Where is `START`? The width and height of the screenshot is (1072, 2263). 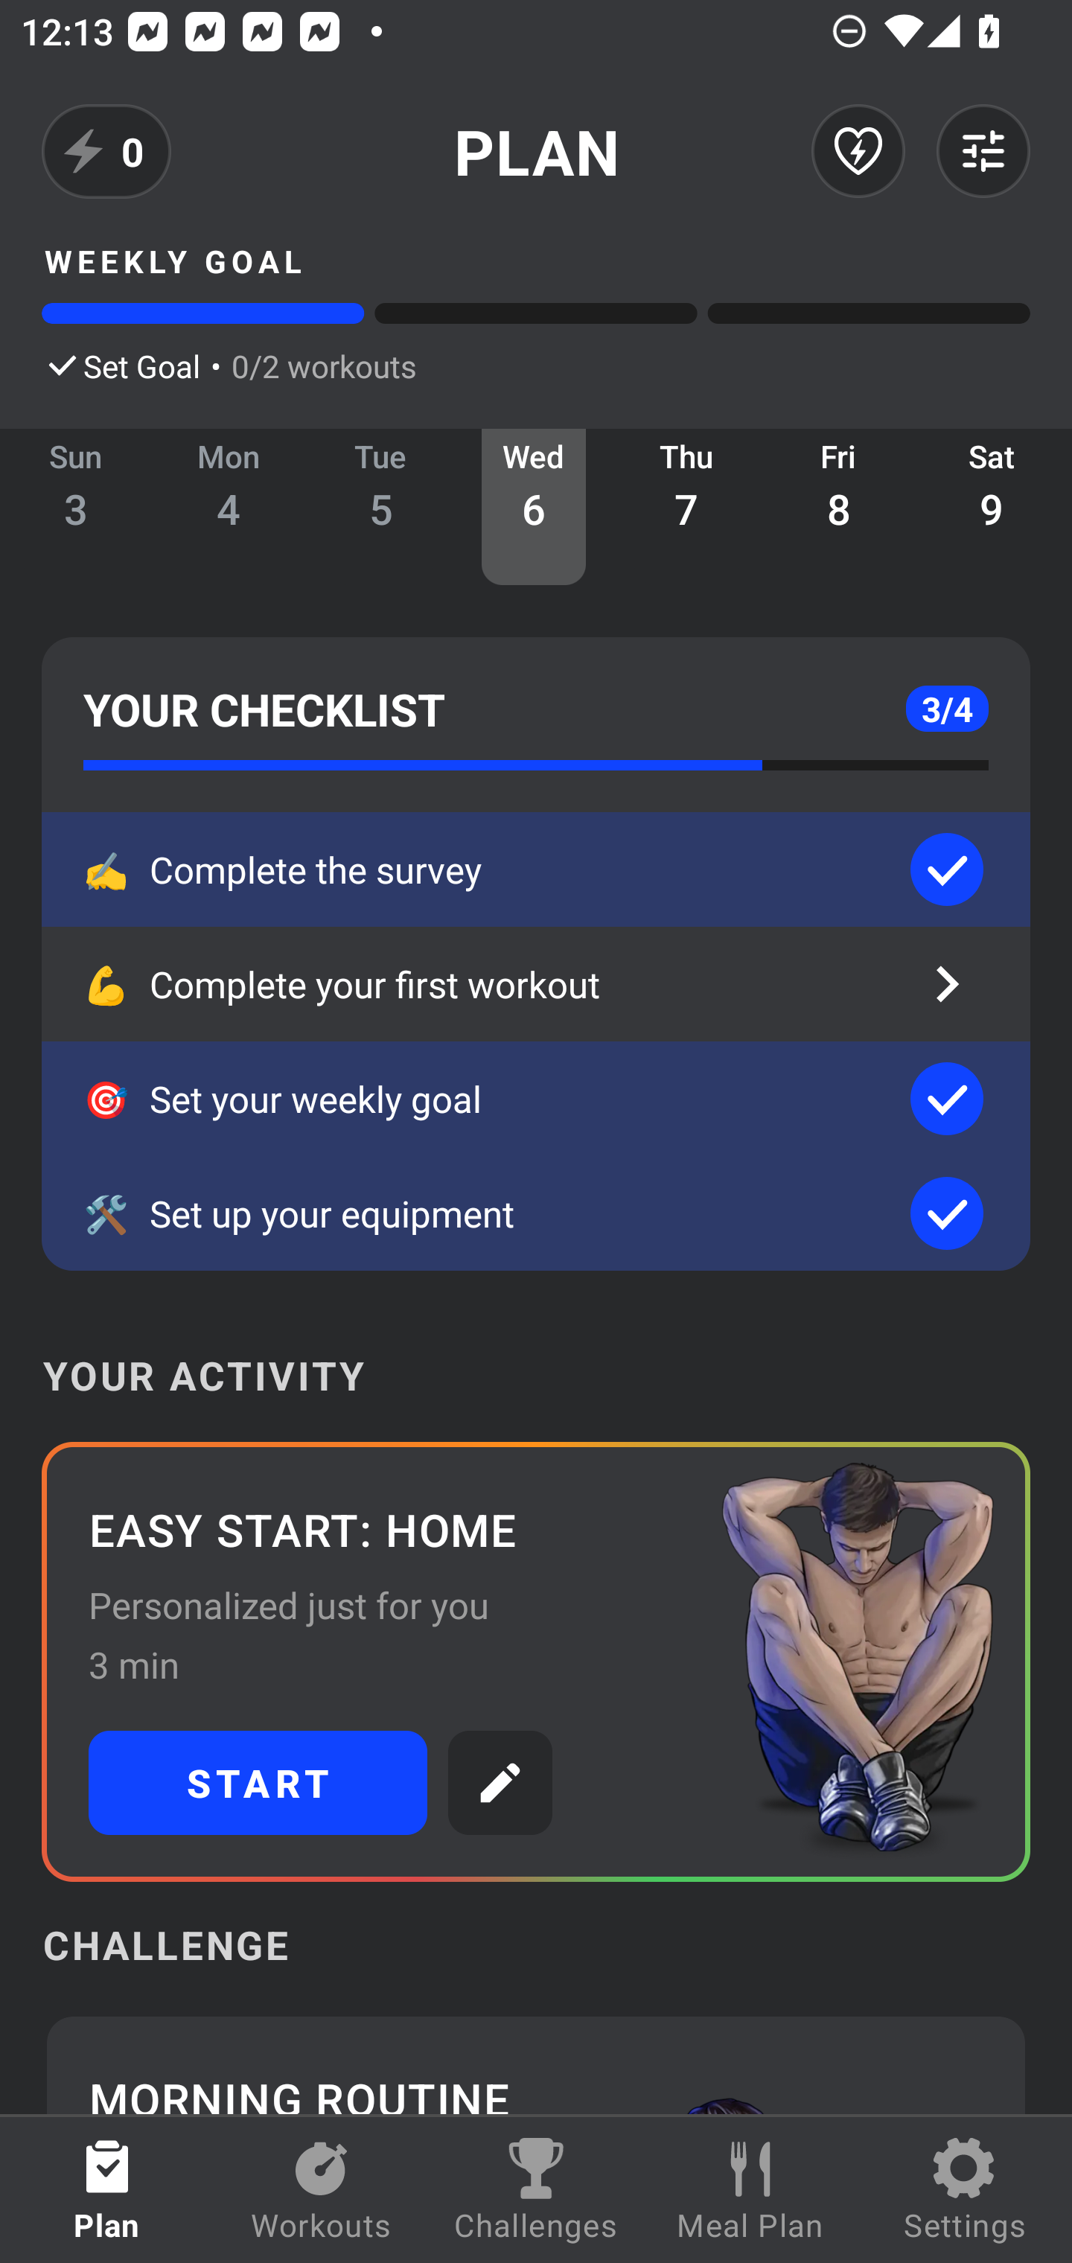 START is located at coordinates (258, 1783).